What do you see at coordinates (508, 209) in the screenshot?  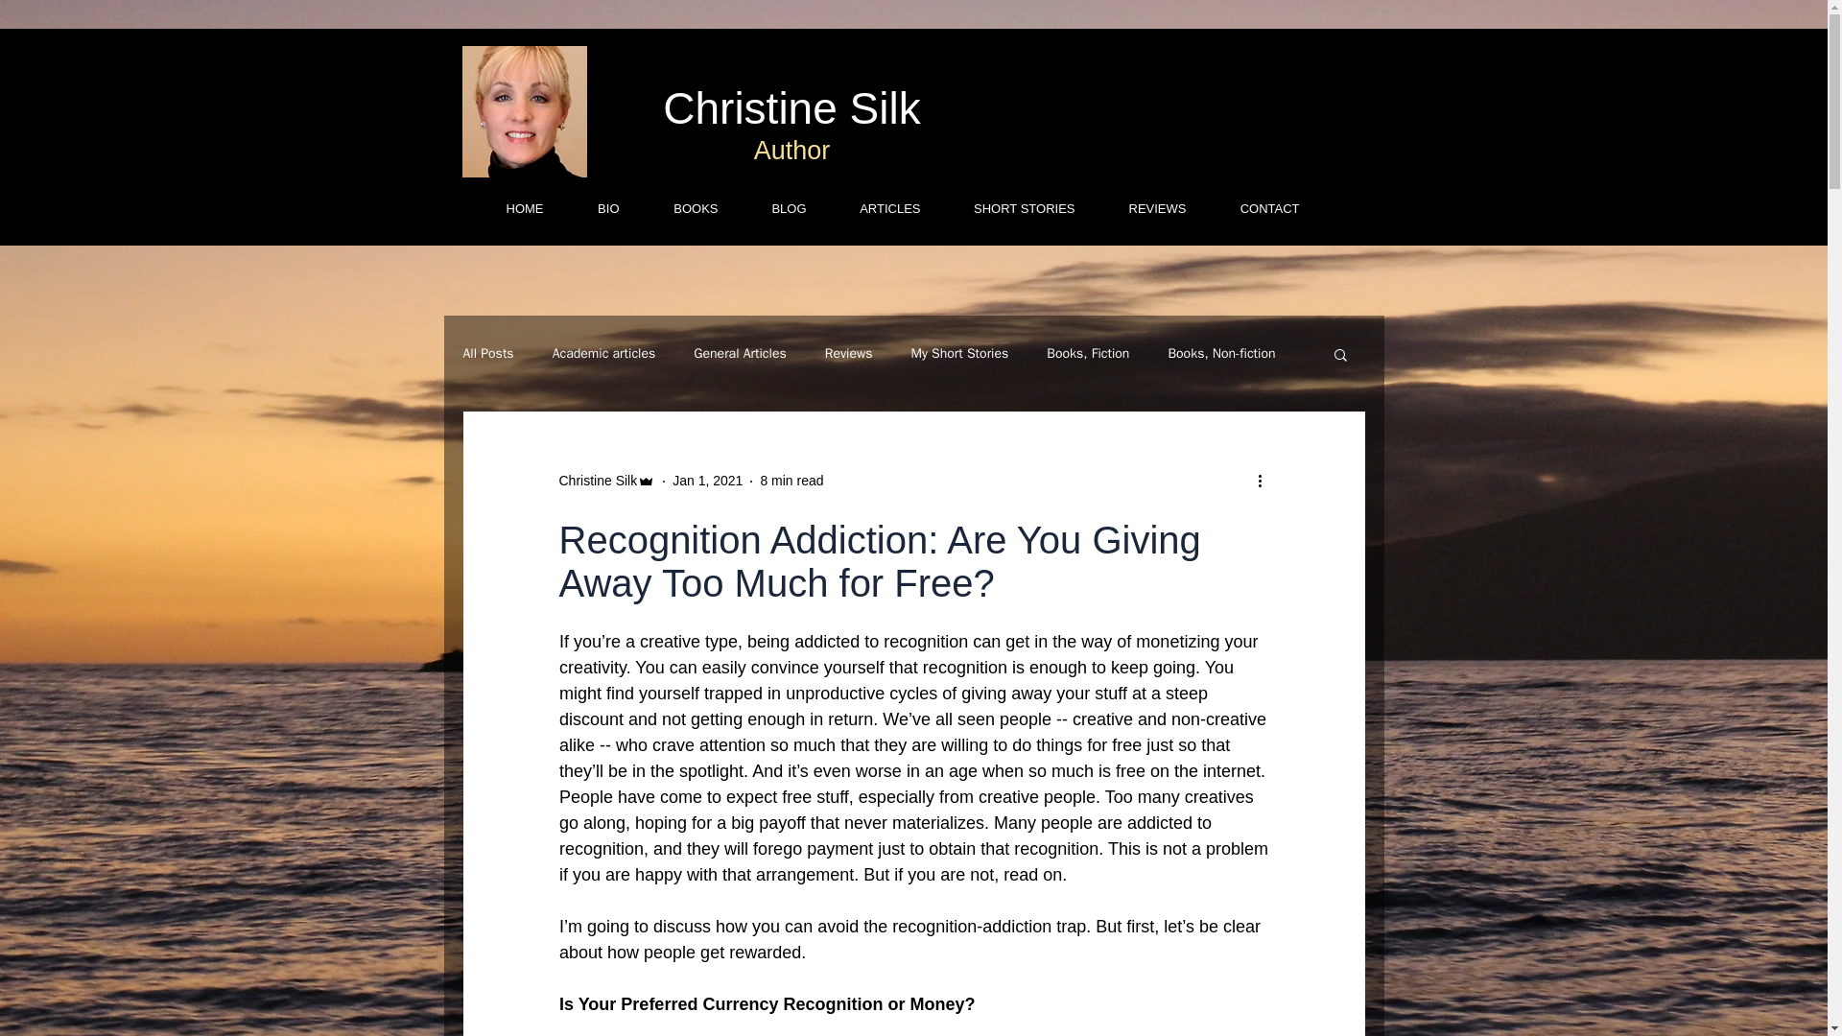 I see `HOME` at bounding box center [508, 209].